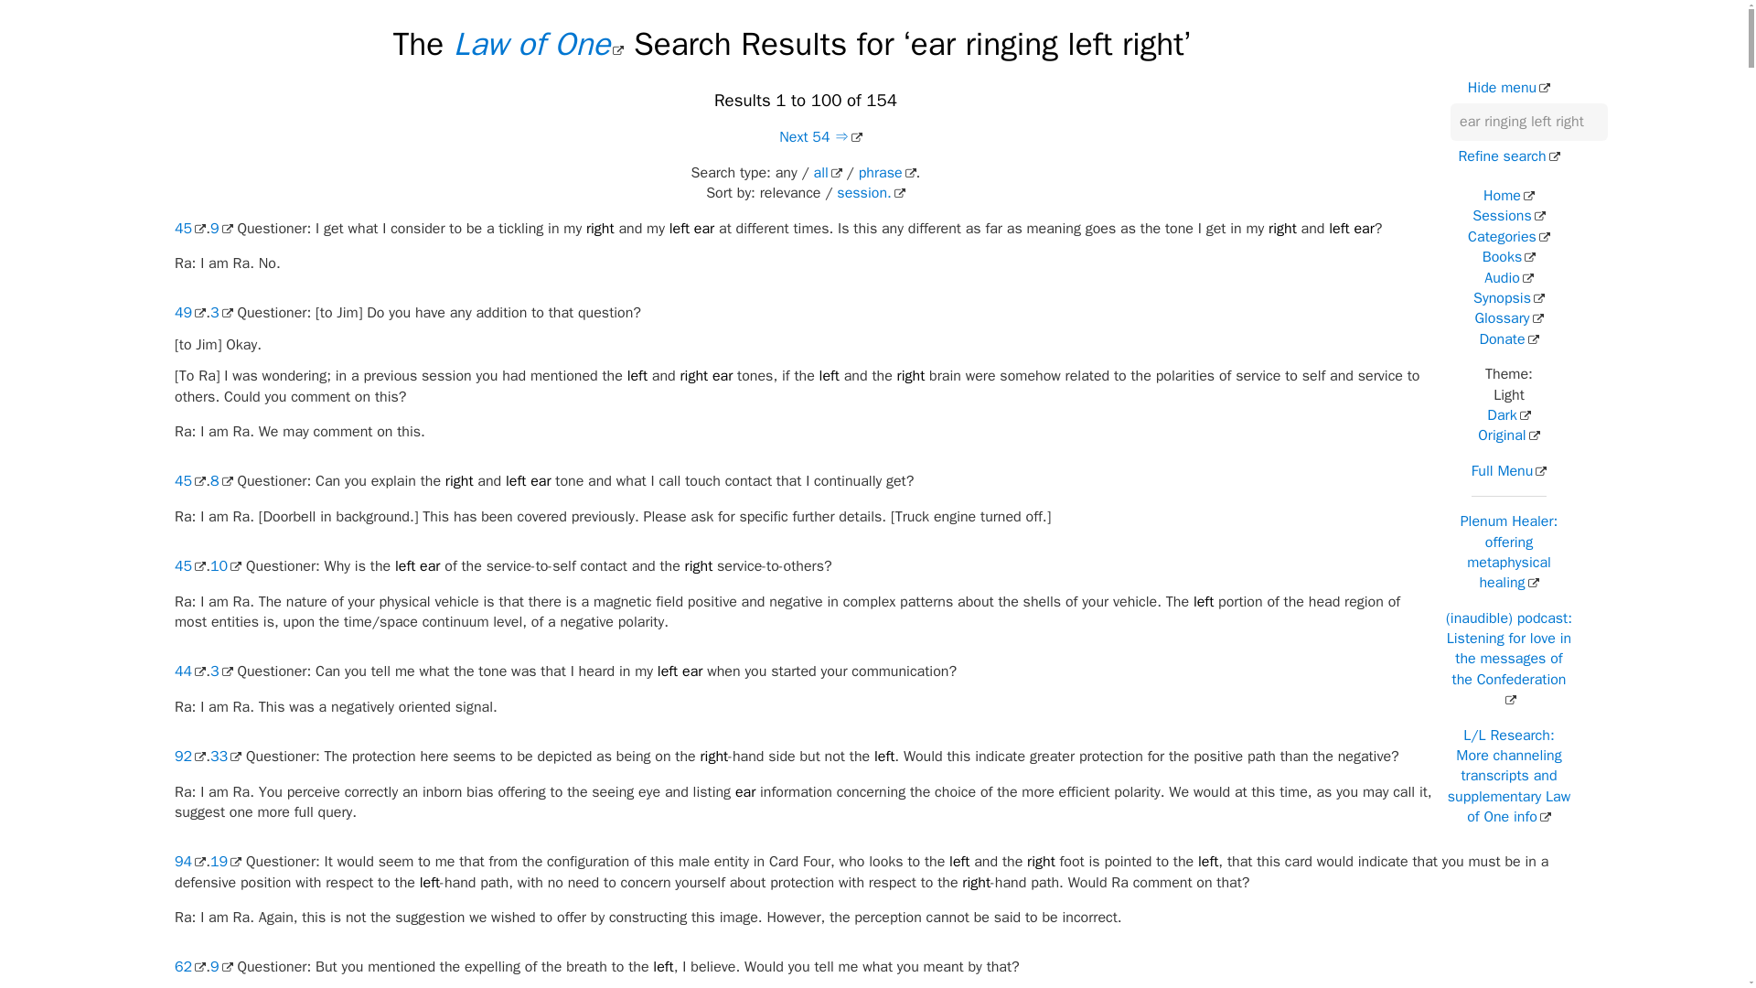  What do you see at coordinates (221, 313) in the screenshot?
I see `3` at bounding box center [221, 313].